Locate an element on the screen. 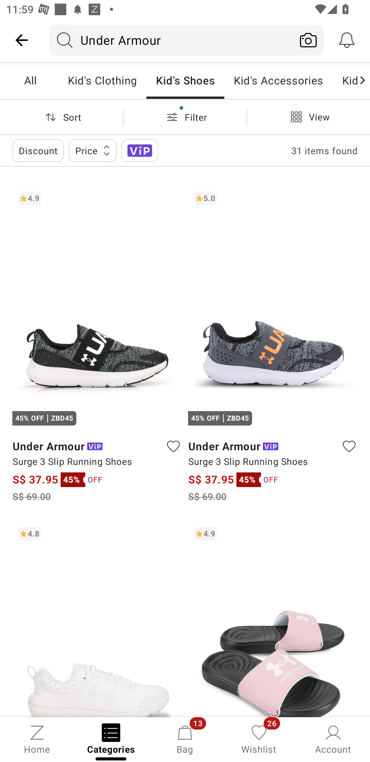  Sort is located at coordinates (61, 117).